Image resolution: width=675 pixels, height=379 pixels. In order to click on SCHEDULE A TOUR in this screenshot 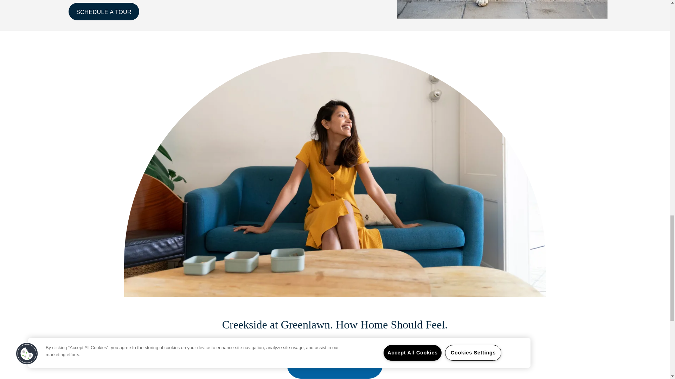, I will do `click(104, 11)`.